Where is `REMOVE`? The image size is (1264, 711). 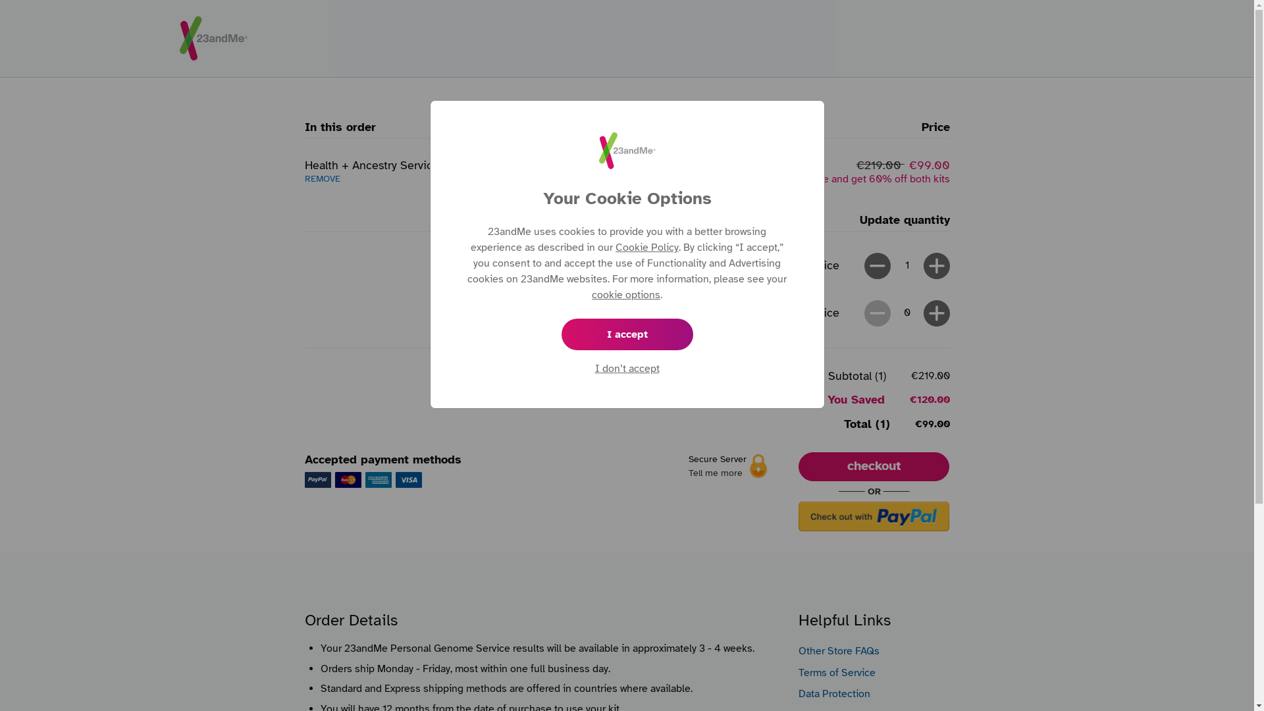 REMOVE is located at coordinates (322, 178).